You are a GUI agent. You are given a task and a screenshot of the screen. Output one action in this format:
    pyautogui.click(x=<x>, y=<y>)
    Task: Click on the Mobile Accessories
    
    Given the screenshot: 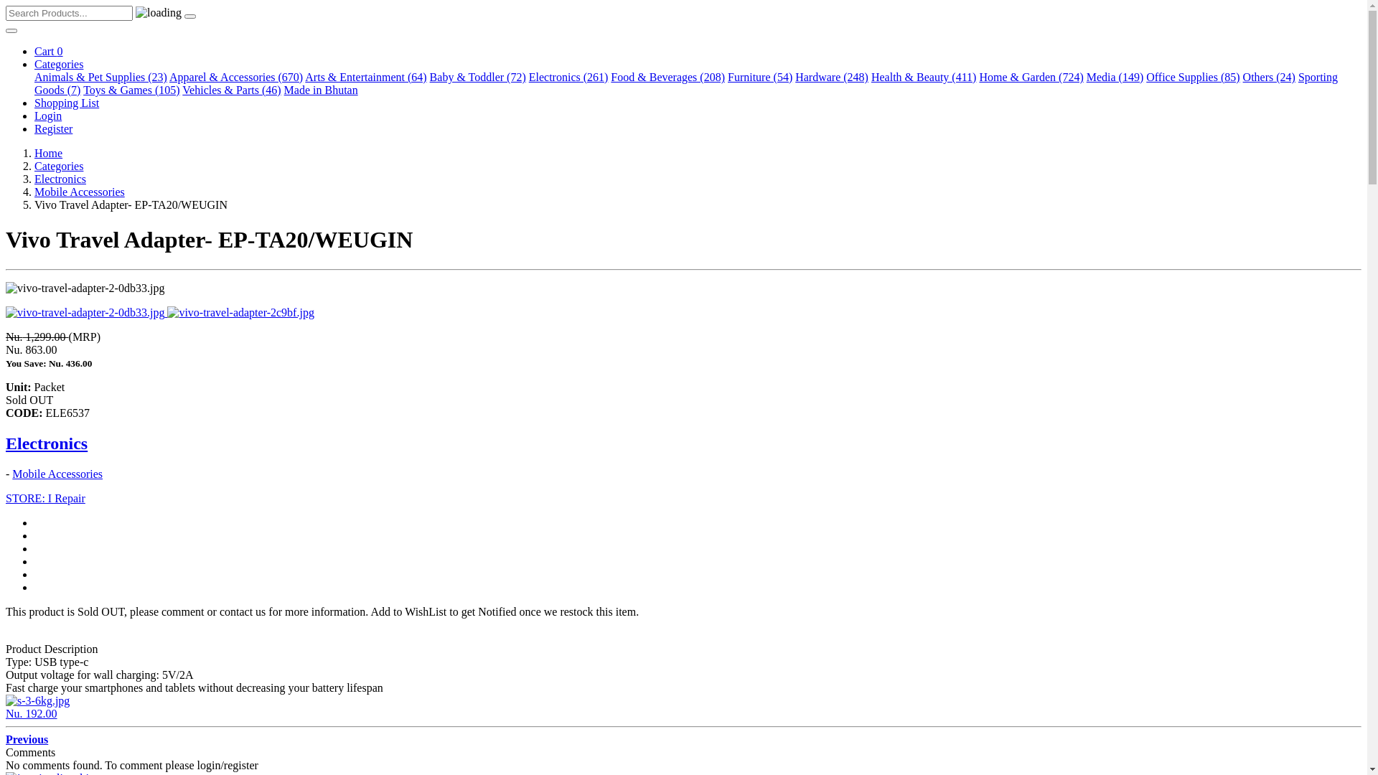 What is the action you would take?
    pyautogui.click(x=80, y=192)
    